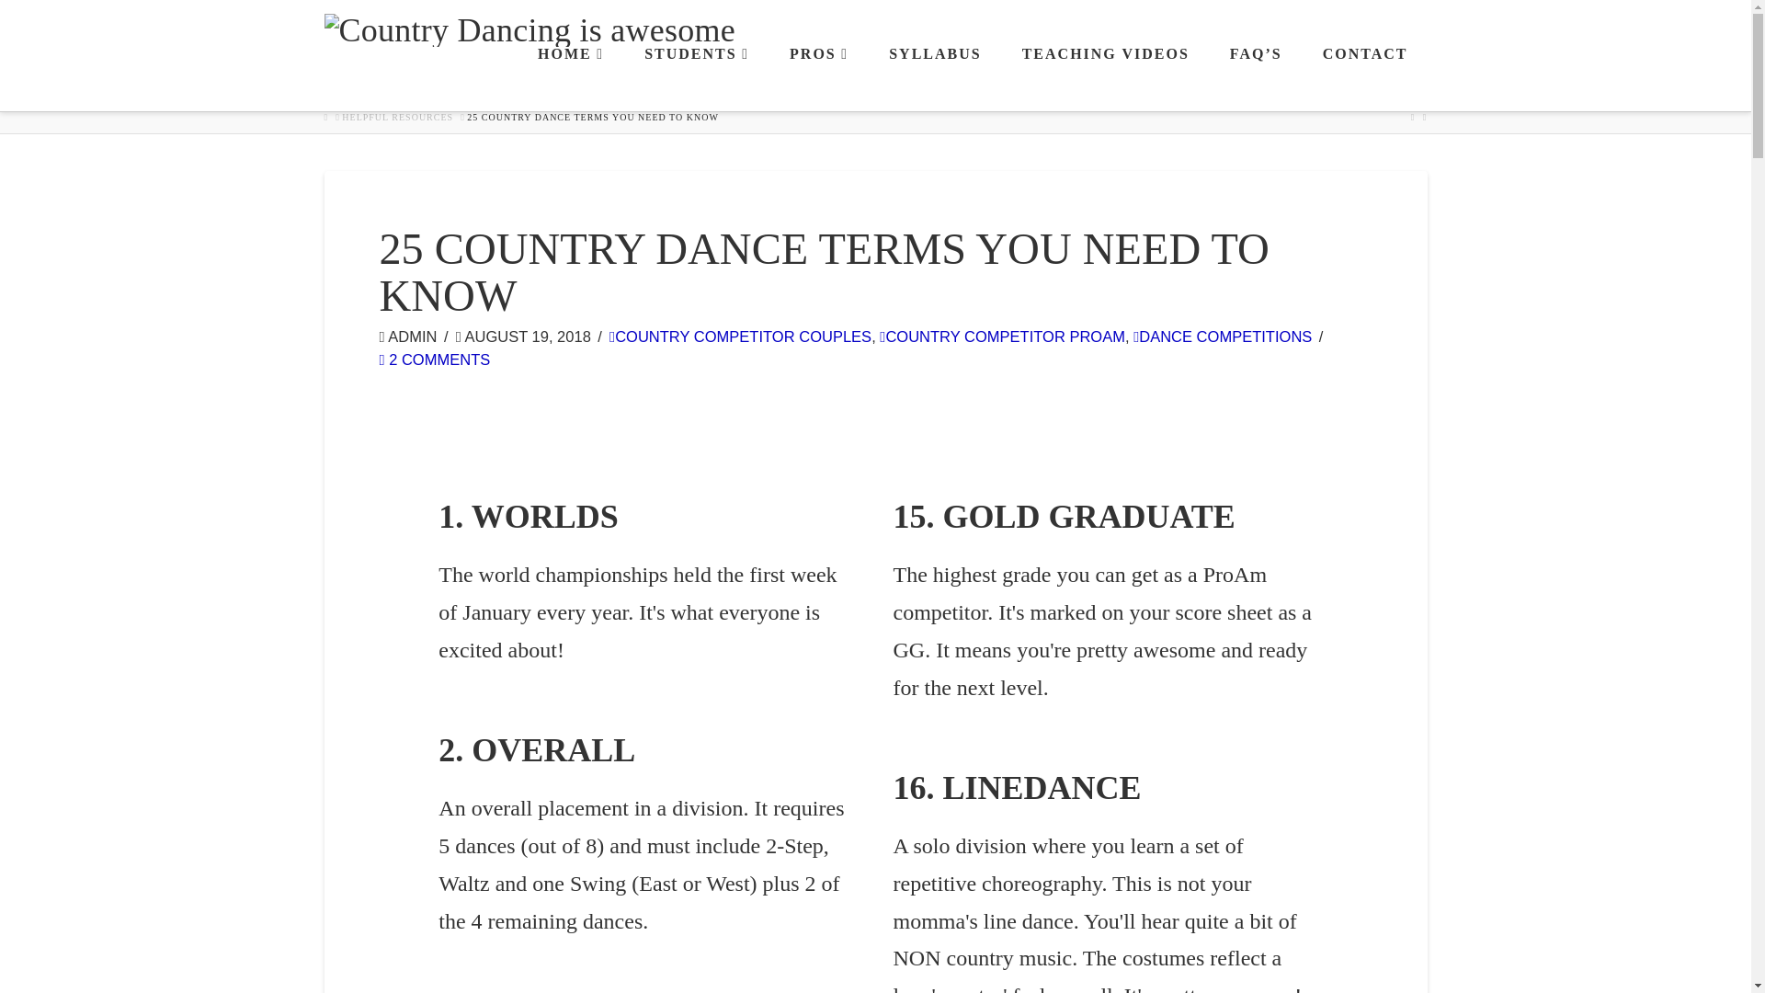 The image size is (1765, 993). What do you see at coordinates (695, 78) in the screenshot?
I see `STUDENTS` at bounding box center [695, 78].